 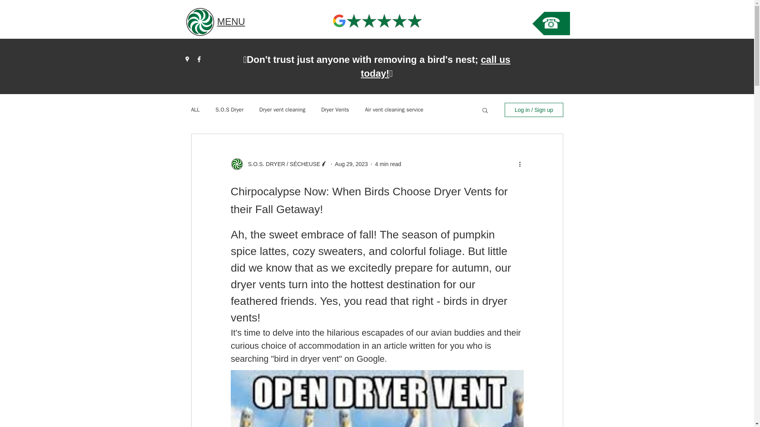 What do you see at coordinates (388, 164) in the screenshot?
I see `4 min read` at bounding box center [388, 164].